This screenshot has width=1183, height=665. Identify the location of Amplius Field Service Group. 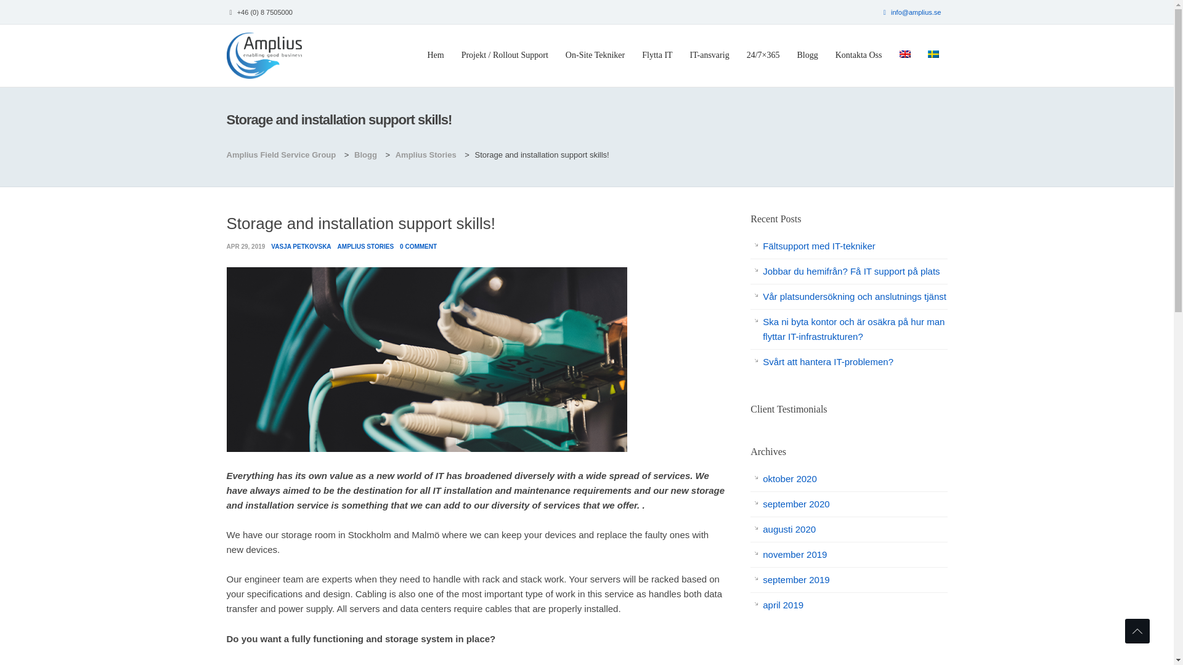
(283, 155).